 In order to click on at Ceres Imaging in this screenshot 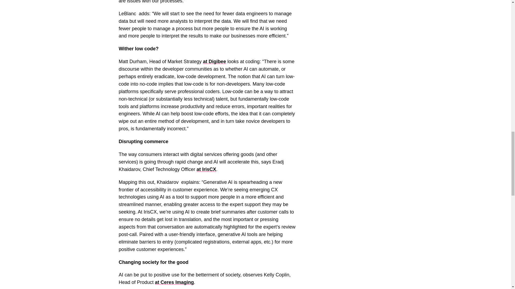, I will do `click(174, 282)`.